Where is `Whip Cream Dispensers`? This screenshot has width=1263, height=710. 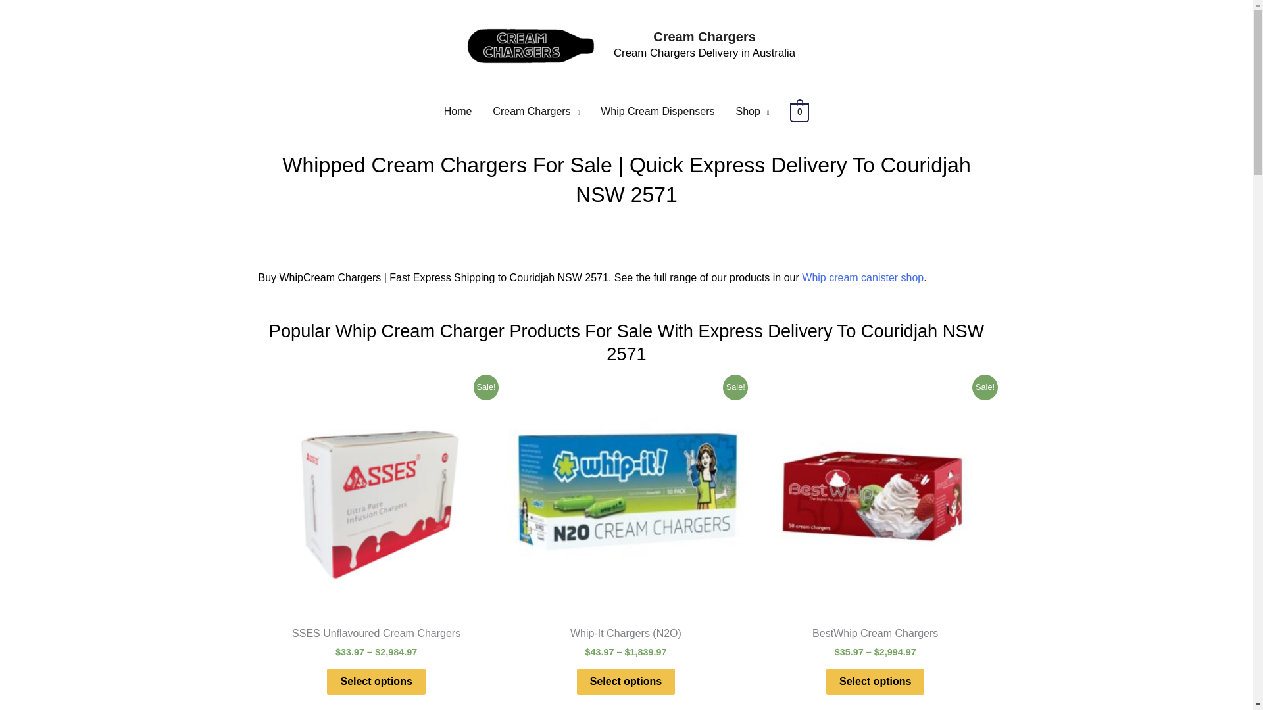
Whip Cream Dispensers is located at coordinates (657, 112).